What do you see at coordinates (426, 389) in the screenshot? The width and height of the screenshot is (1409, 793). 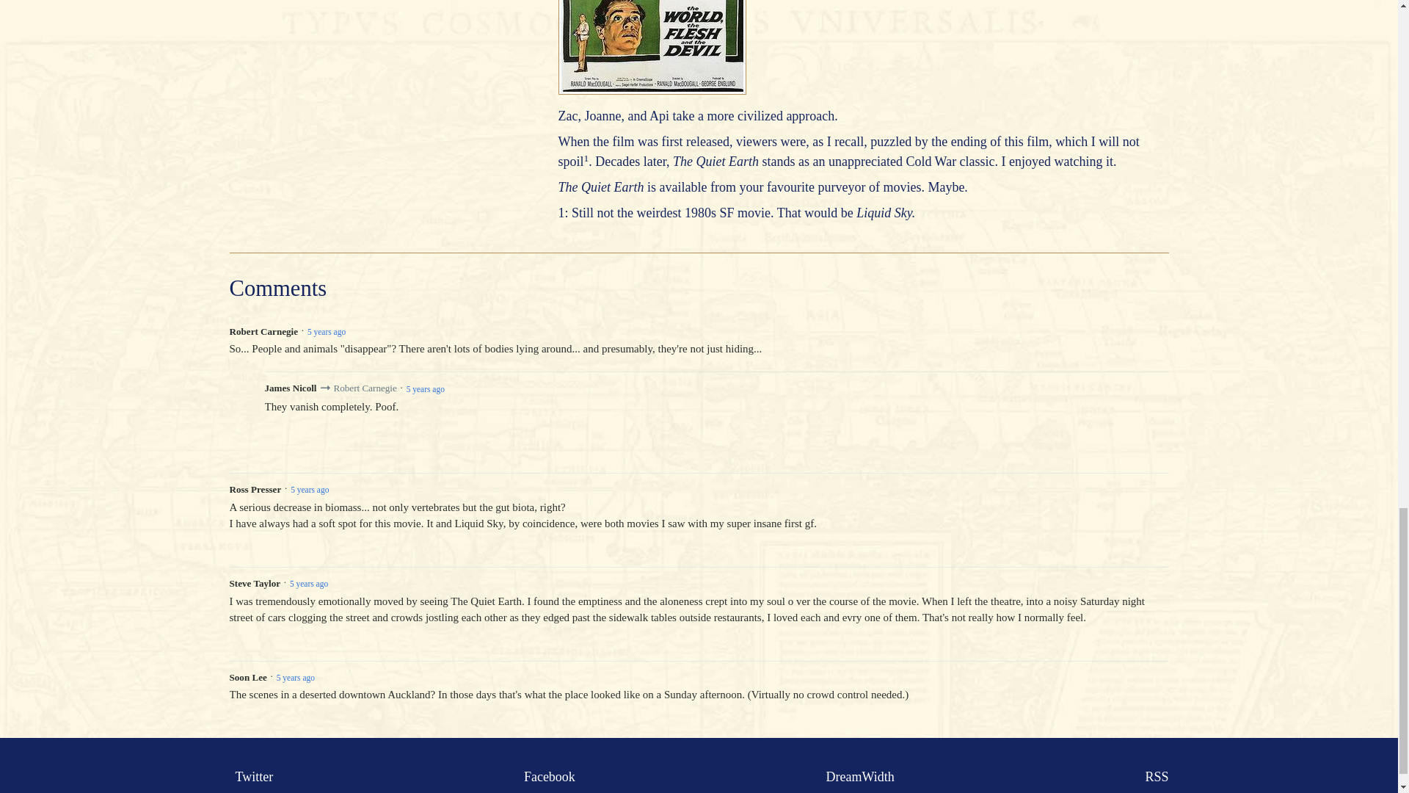 I see `5 years ago` at bounding box center [426, 389].